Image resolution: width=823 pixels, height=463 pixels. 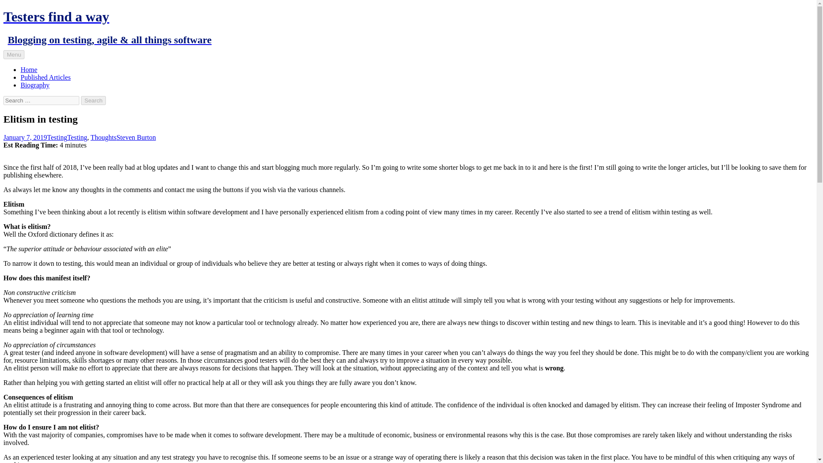 I want to click on Home, so click(x=29, y=69).